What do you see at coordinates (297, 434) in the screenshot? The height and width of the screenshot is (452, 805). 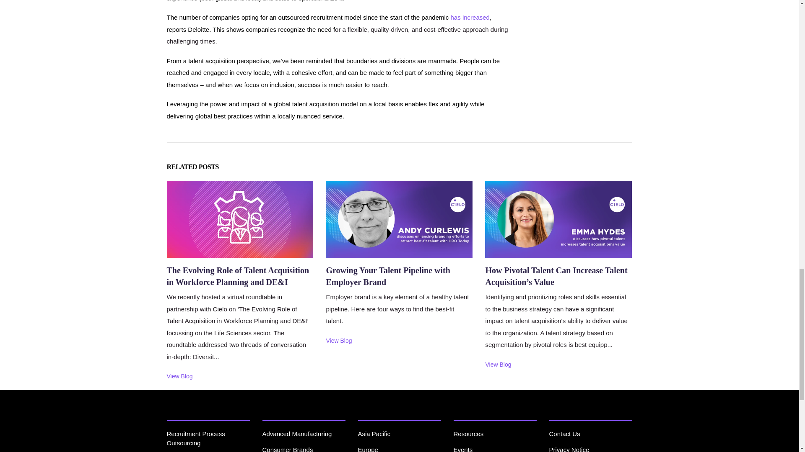 I see `Advanced Manufacturing` at bounding box center [297, 434].